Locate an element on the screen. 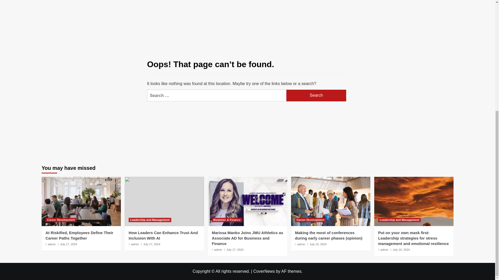 This screenshot has height=280, width=499. admin is located at coordinates (218, 249).